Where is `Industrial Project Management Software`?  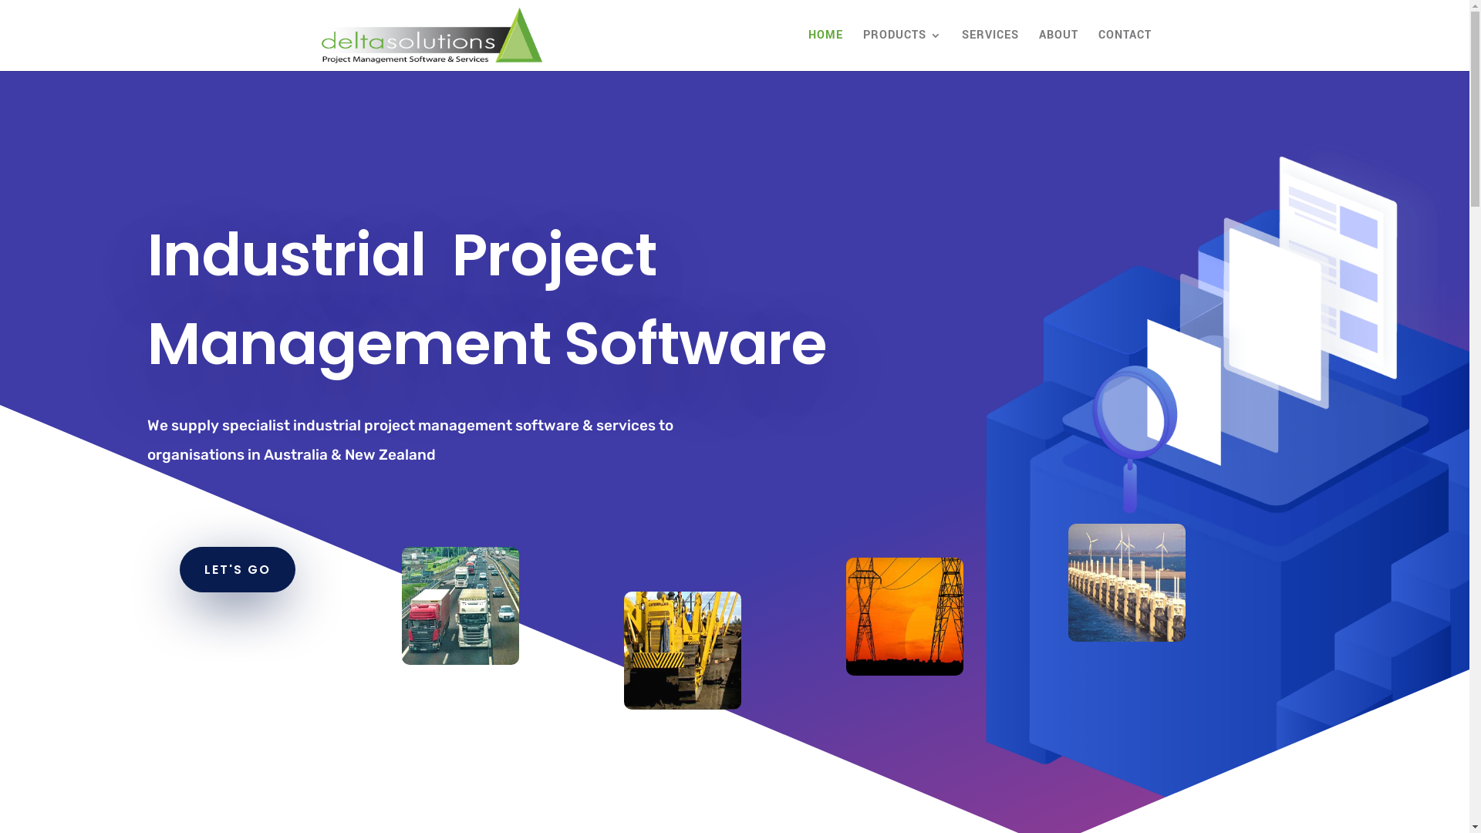
Industrial Project Management Software is located at coordinates (1126, 583).